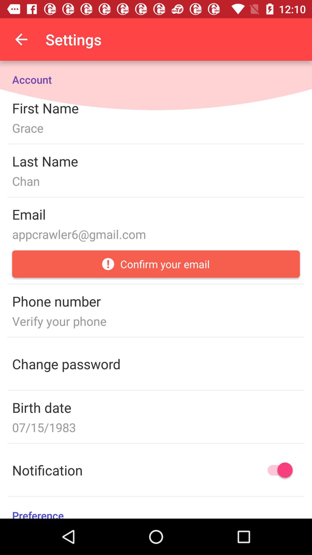  I want to click on on off button, so click(277, 470).